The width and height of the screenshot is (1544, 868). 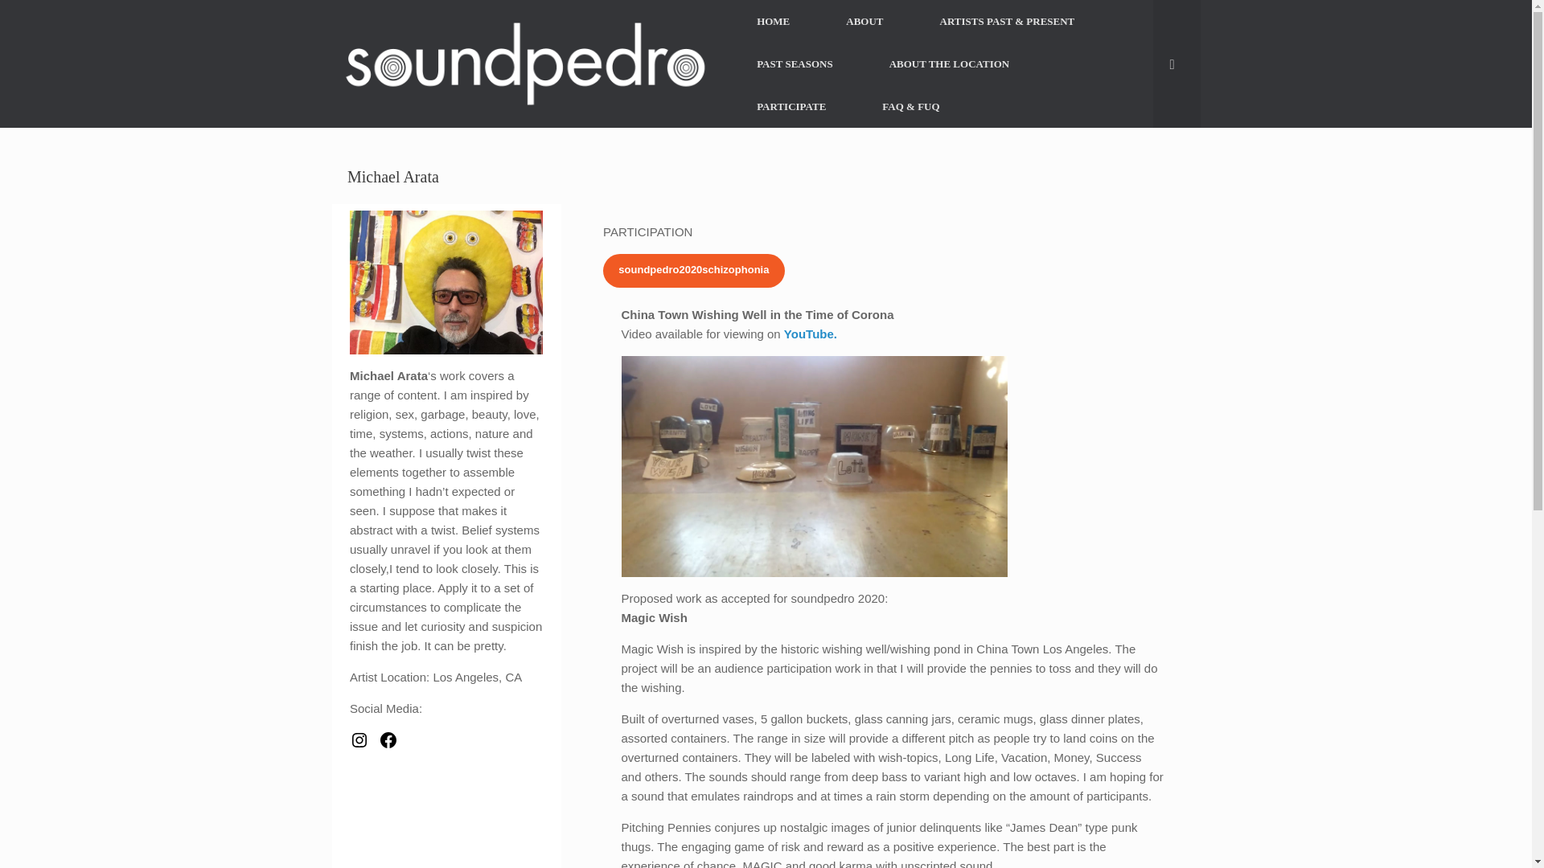 I want to click on ABOUT, so click(x=864, y=21).